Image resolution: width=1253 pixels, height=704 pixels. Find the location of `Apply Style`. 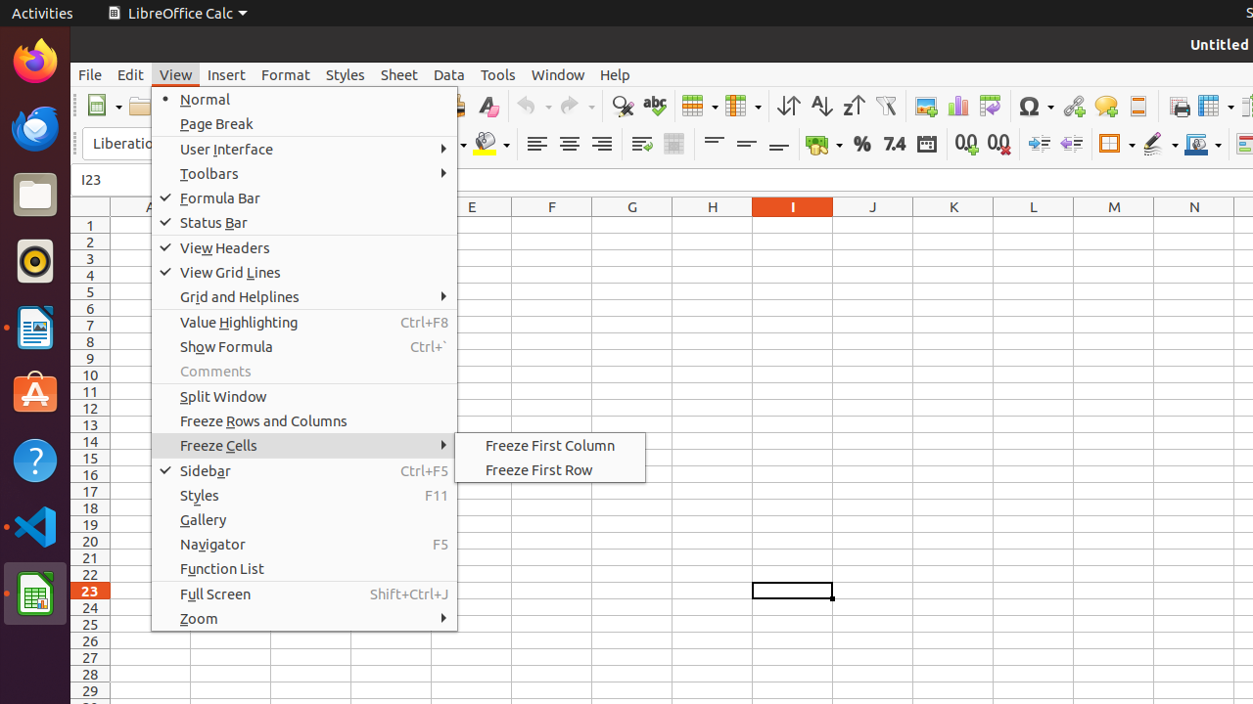

Apply Style is located at coordinates (71, 126).